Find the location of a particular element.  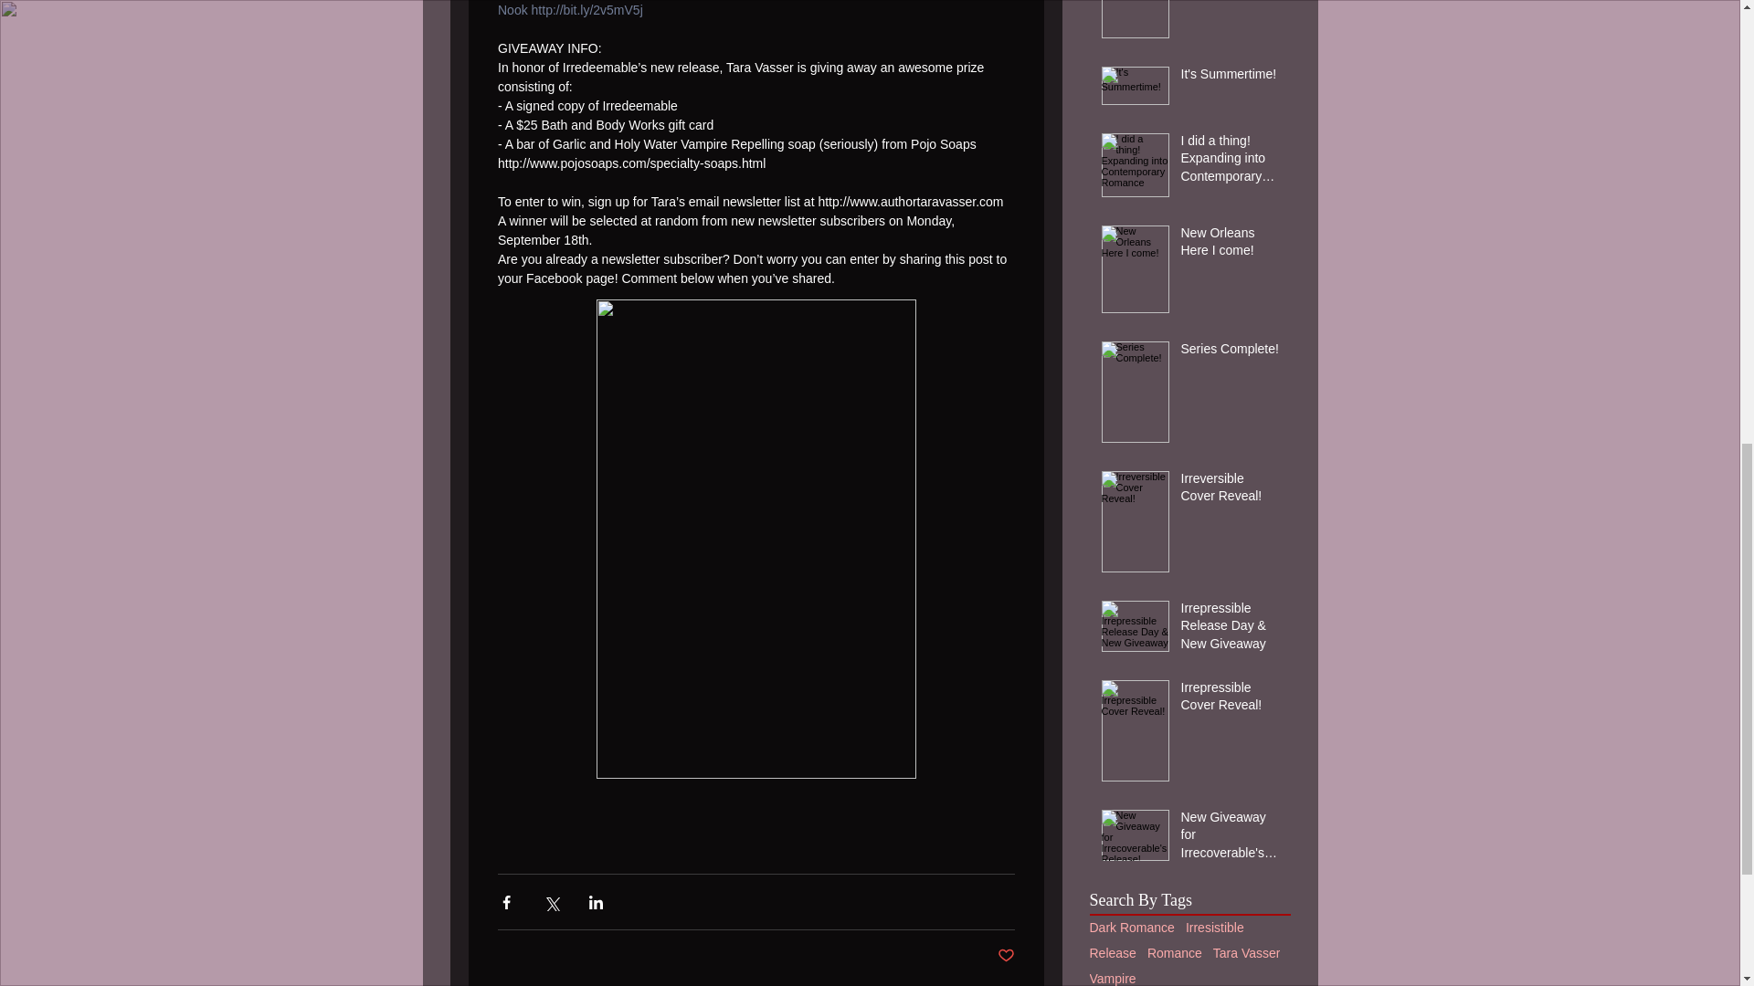

New Giveaway for Irrecoverable's Release! is located at coordinates (1230, 838).